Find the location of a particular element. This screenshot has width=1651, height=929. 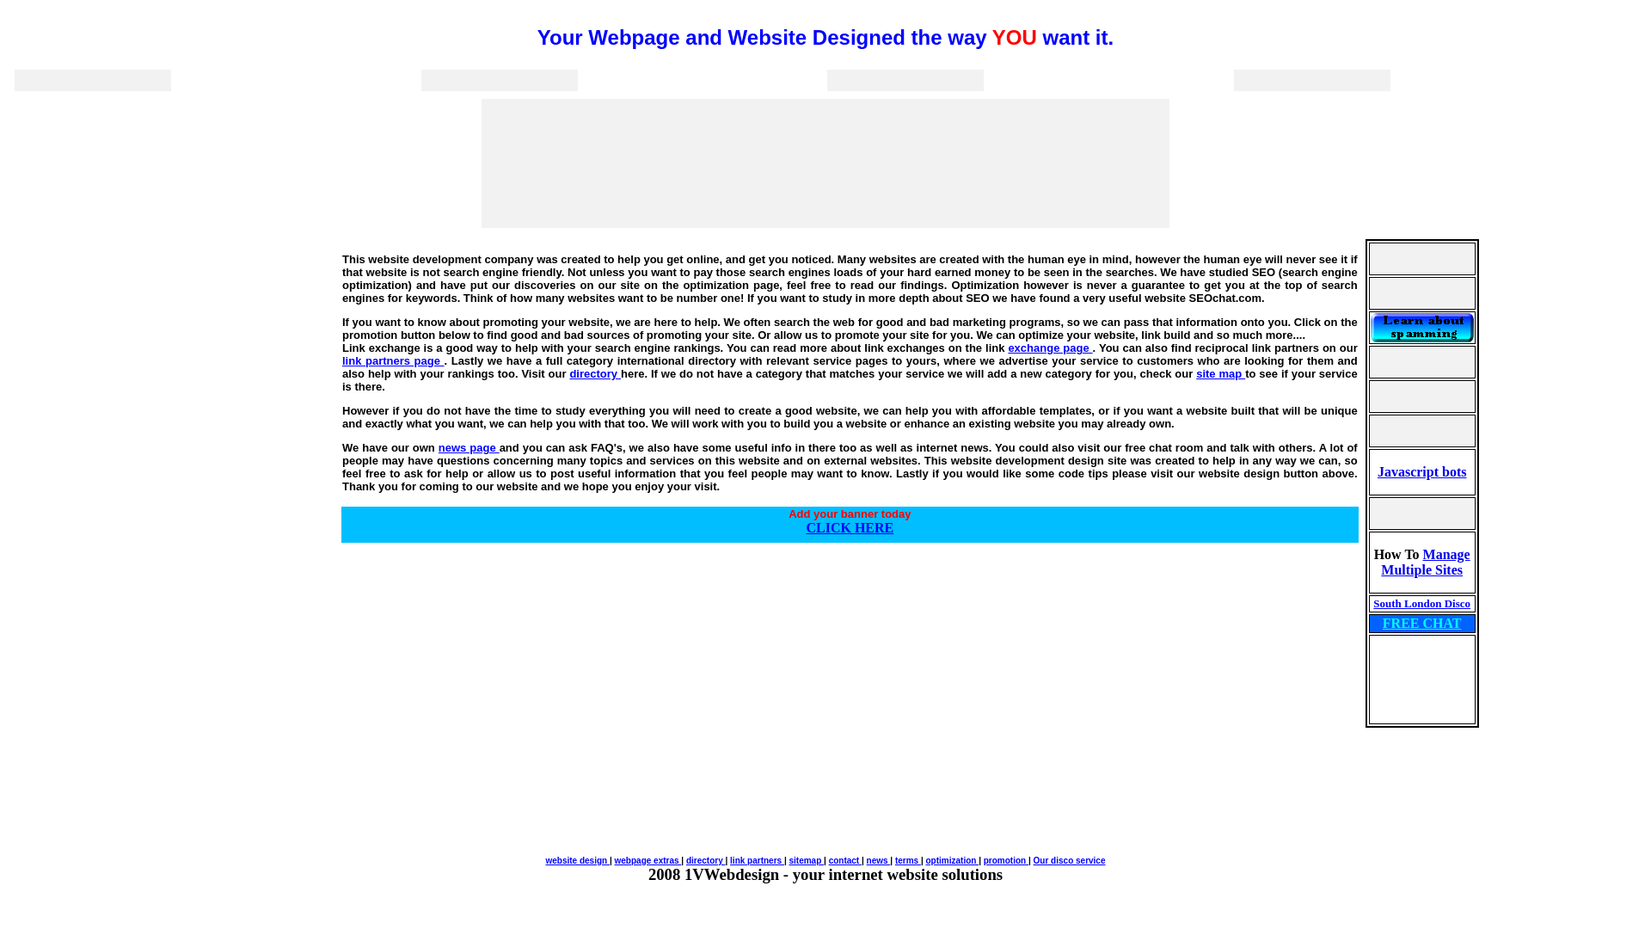

site map is located at coordinates (1221, 373).